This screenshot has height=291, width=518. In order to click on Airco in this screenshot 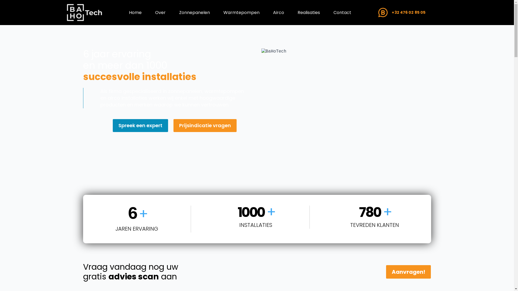, I will do `click(278, 12)`.